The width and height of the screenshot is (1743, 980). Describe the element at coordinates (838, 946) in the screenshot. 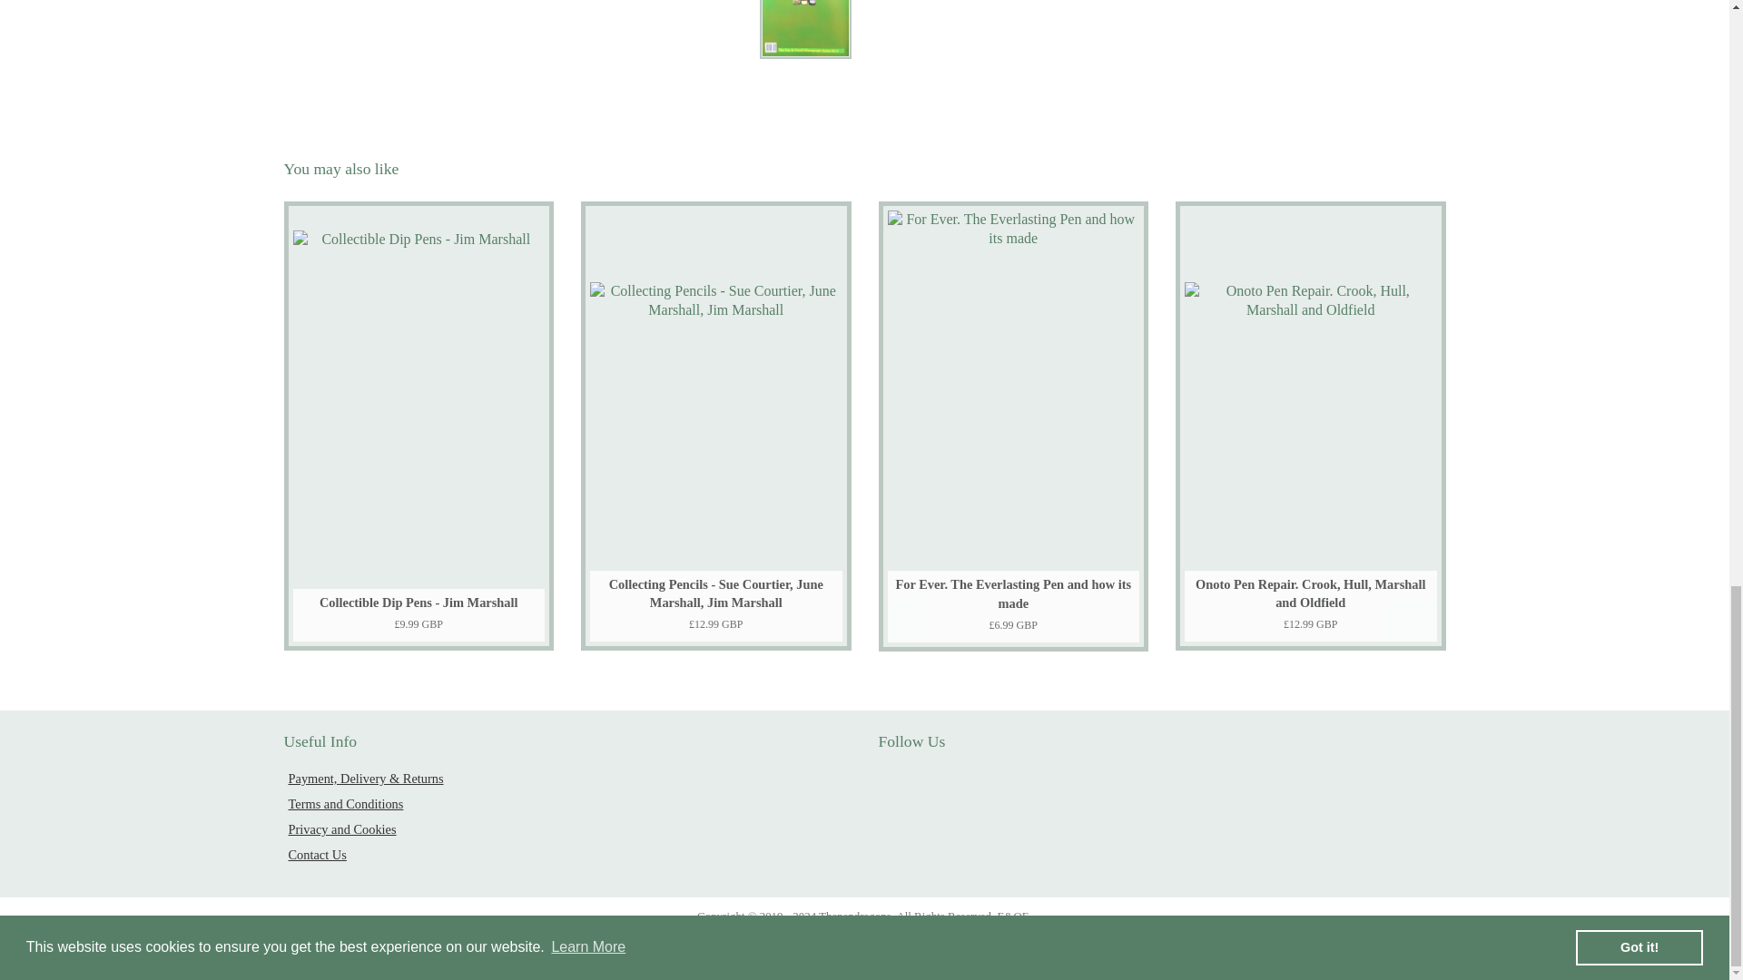

I see `Maestro` at that location.